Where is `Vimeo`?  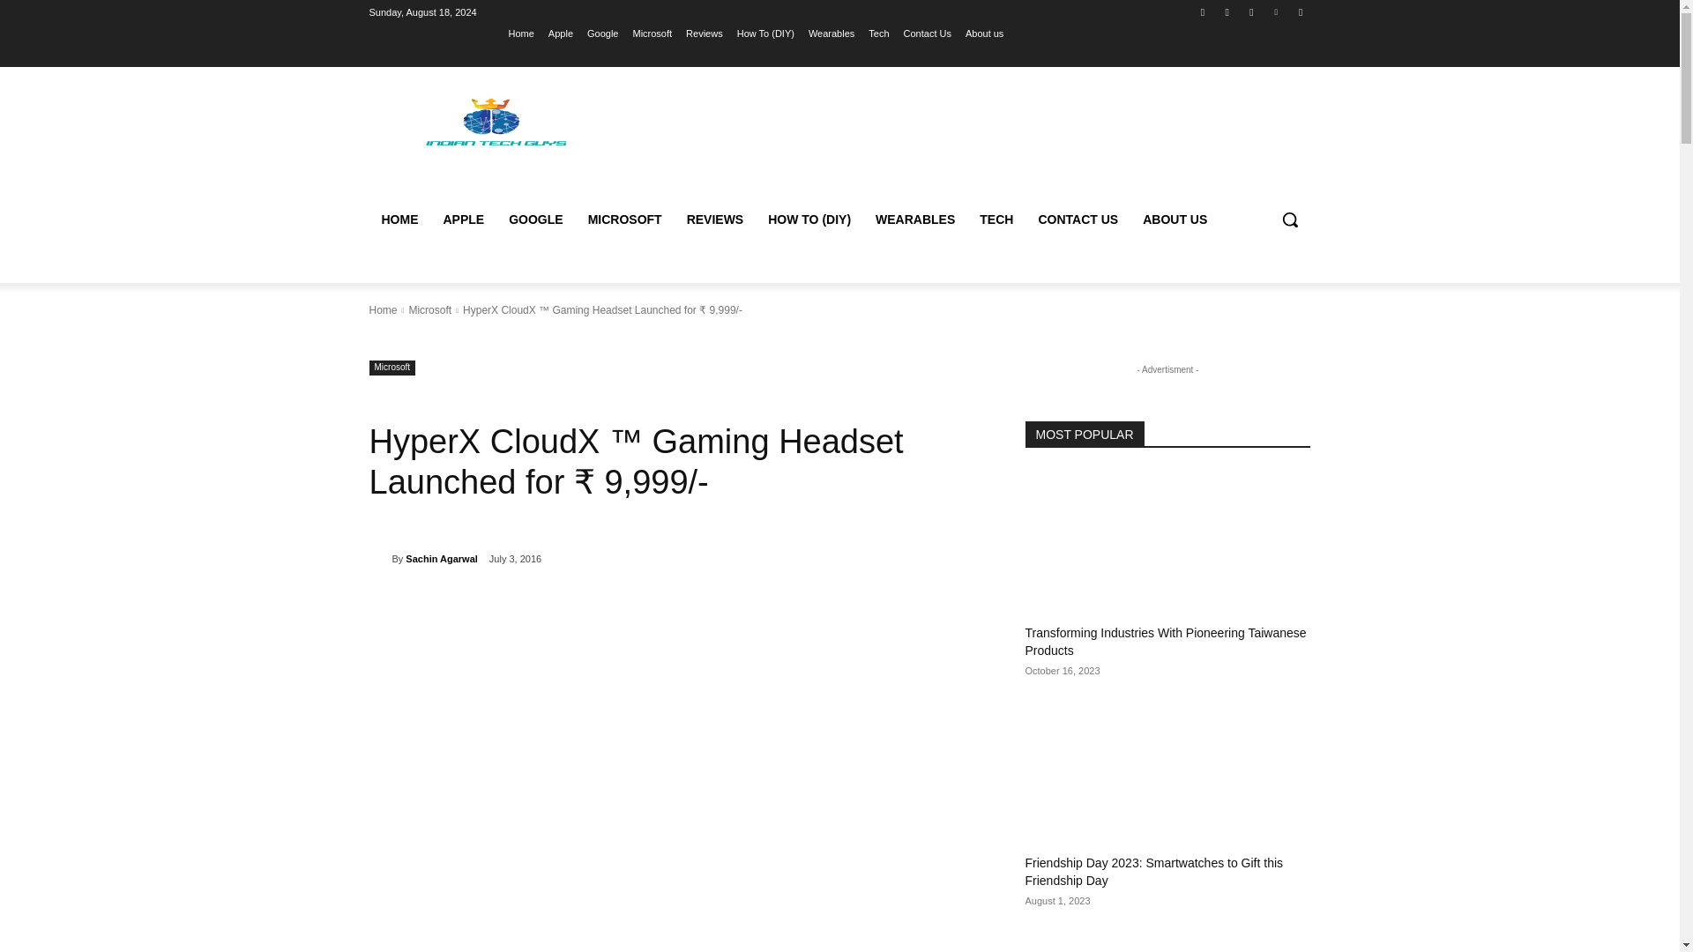 Vimeo is located at coordinates (1277, 11).